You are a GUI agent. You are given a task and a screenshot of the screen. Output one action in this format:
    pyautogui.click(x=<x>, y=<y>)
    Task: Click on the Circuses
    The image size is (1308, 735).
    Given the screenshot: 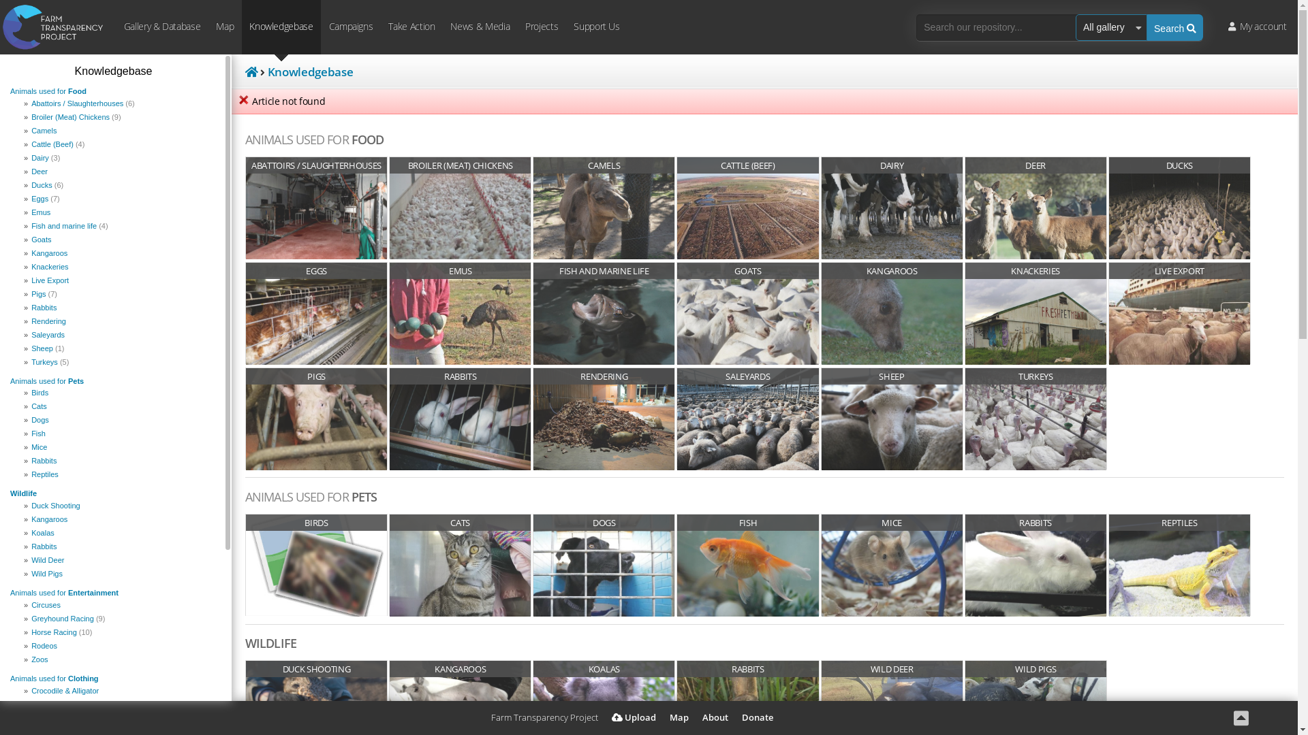 What is the action you would take?
    pyautogui.click(x=121, y=606)
    